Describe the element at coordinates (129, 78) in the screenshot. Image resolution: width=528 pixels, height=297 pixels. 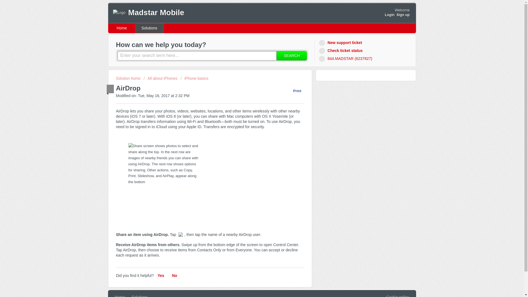
I see `Solution home` at that location.